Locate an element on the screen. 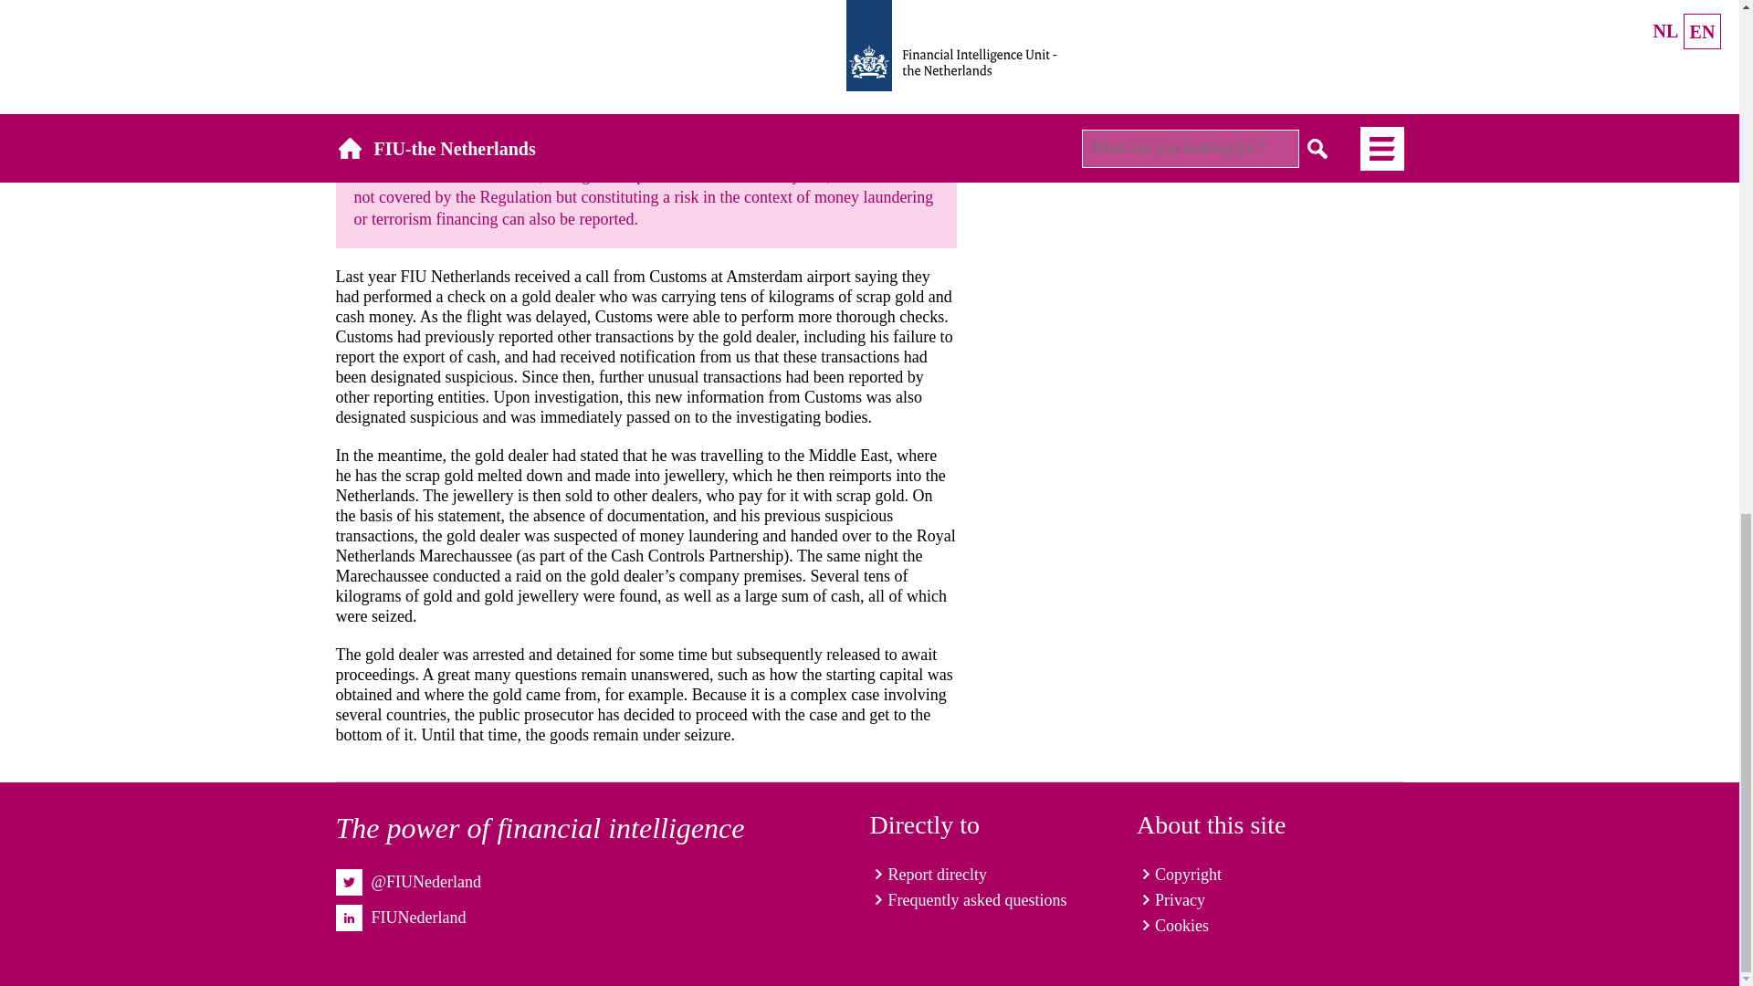 This screenshot has height=986, width=1753. Privacy is located at coordinates (1170, 900).